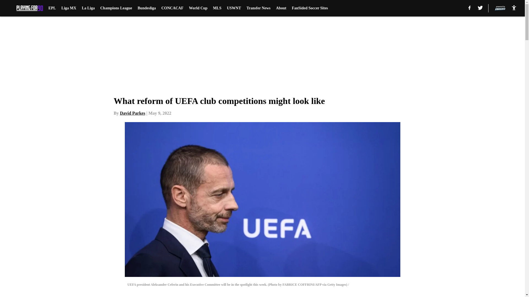 This screenshot has width=529, height=297. What do you see at coordinates (116, 8) in the screenshot?
I see `Champions League` at bounding box center [116, 8].